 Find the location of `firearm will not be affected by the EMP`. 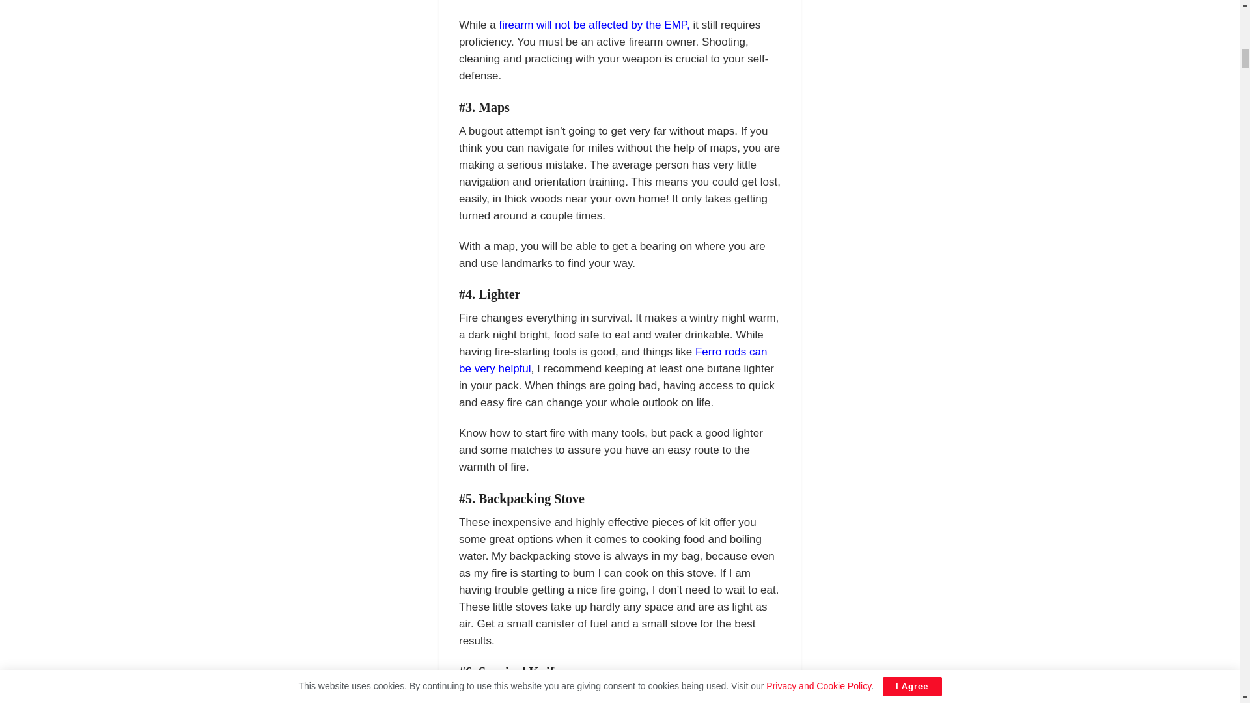

firearm will not be affected by the EMP is located at coordinates (592, 25).